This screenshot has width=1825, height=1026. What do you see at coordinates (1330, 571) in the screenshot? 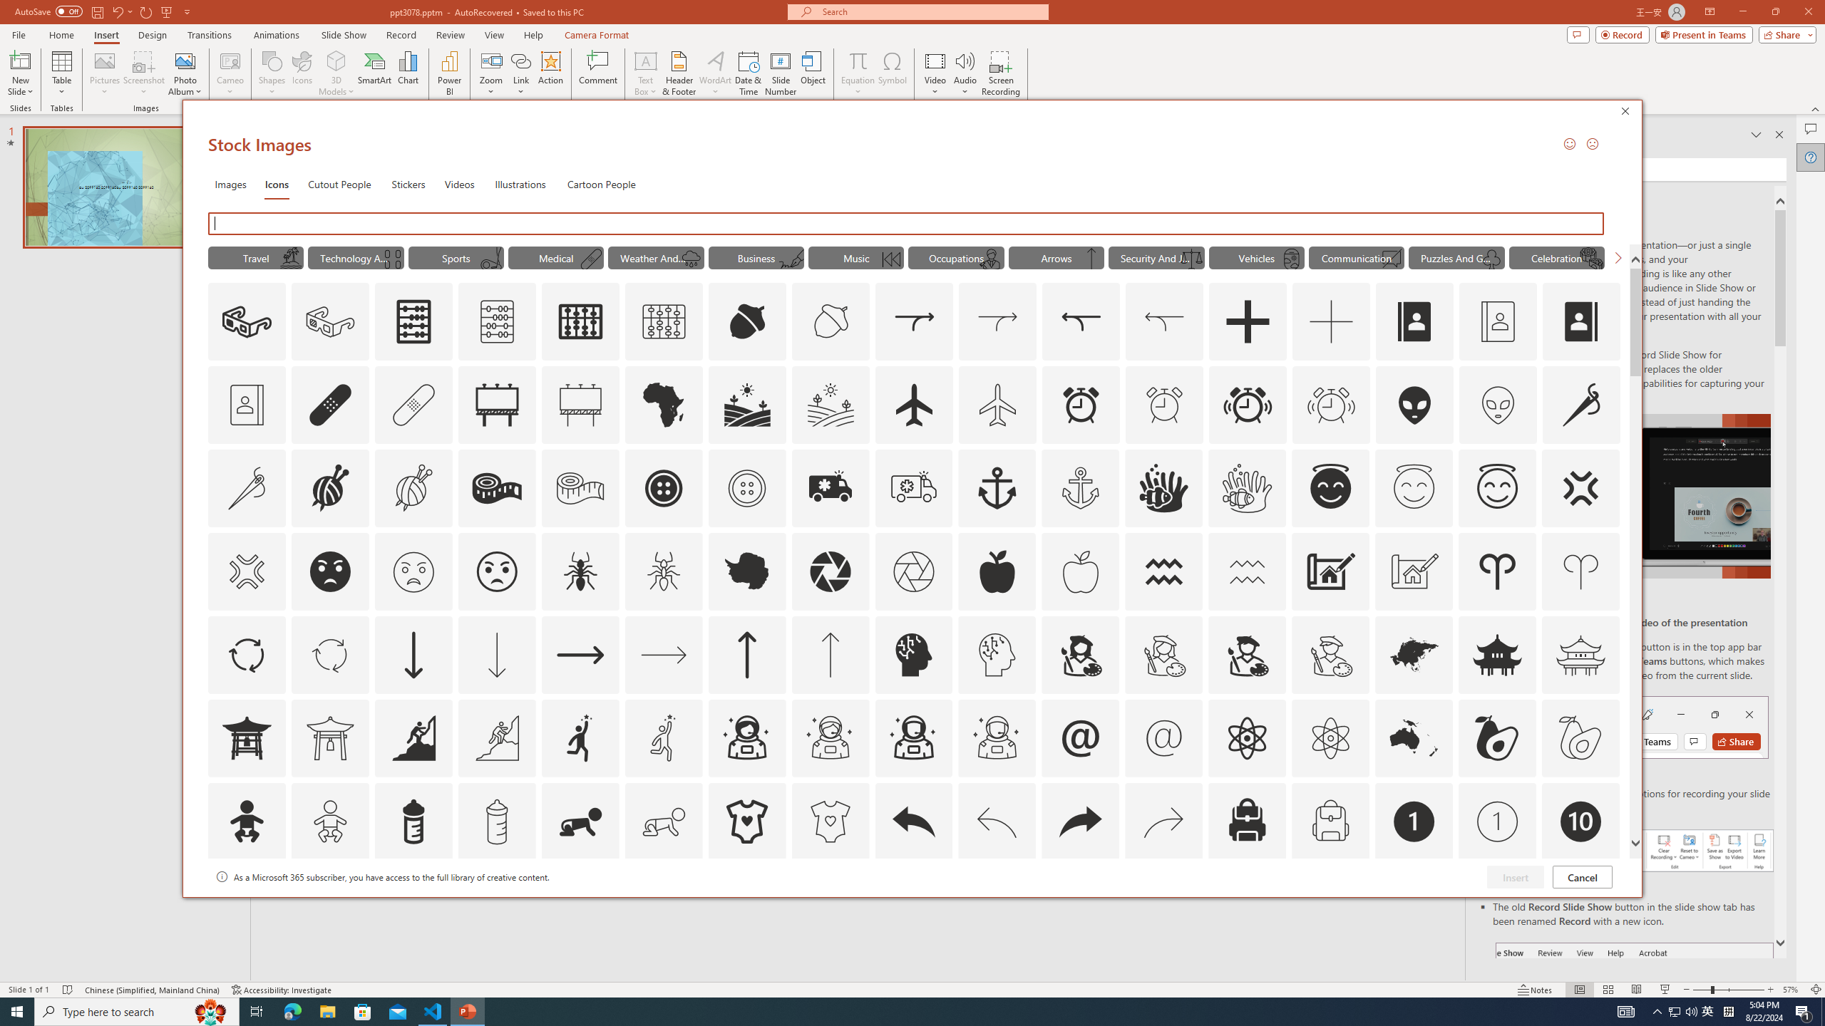
I see `AutomationID: Icons_Architecture` at bounding box center [1330, 571].